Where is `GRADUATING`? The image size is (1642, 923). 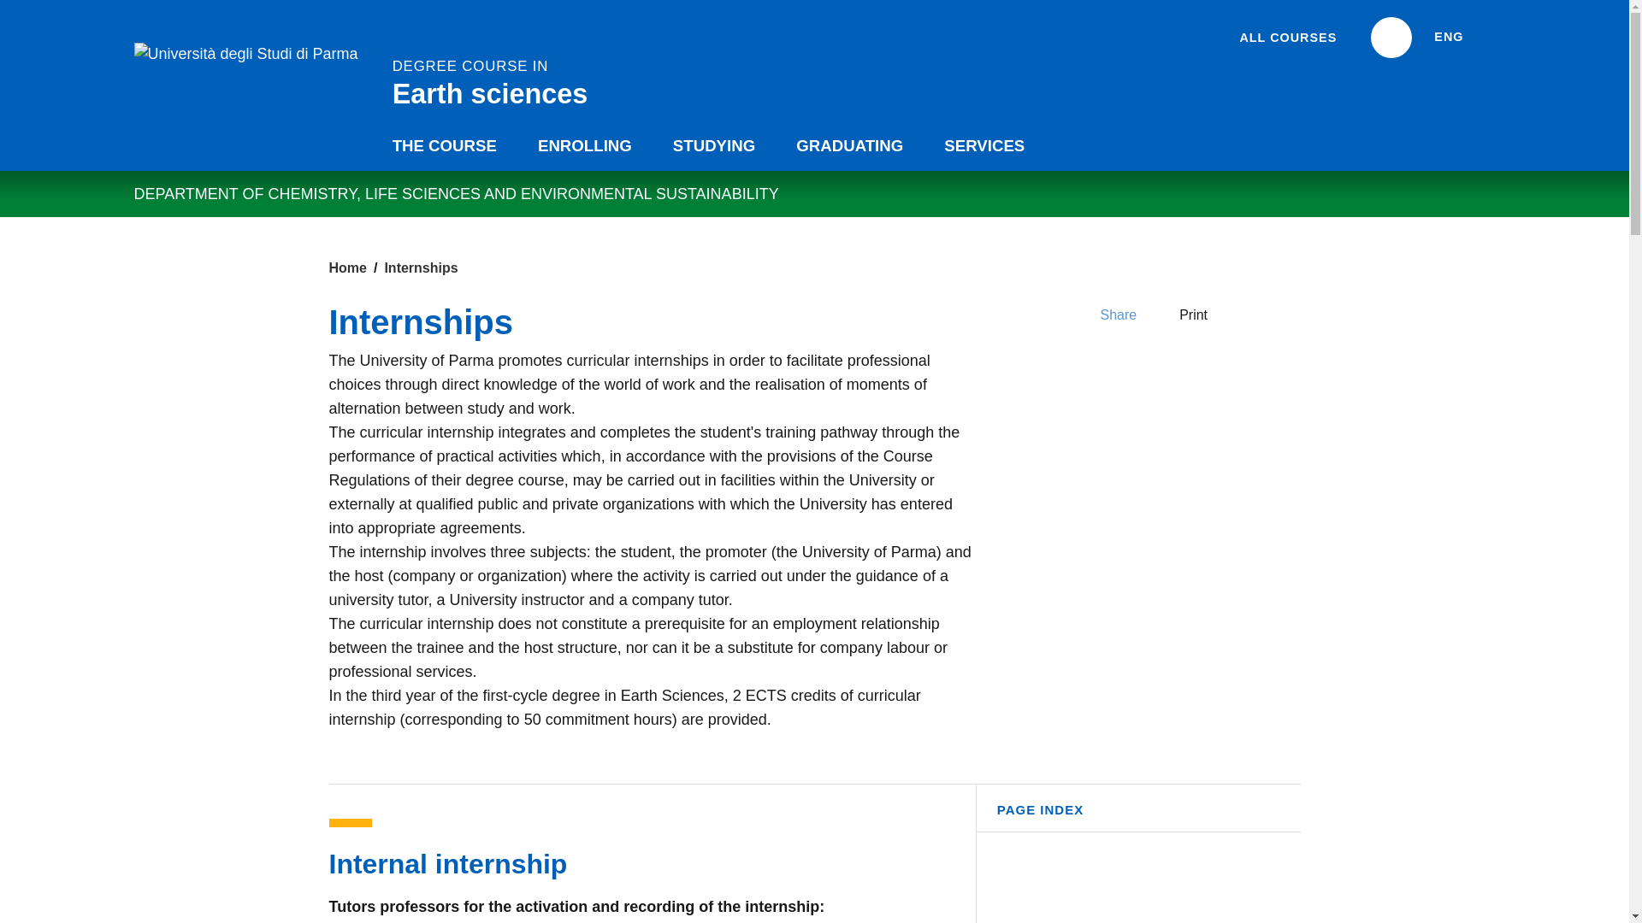 GRADUATING is located at coordinates (1138, 816).